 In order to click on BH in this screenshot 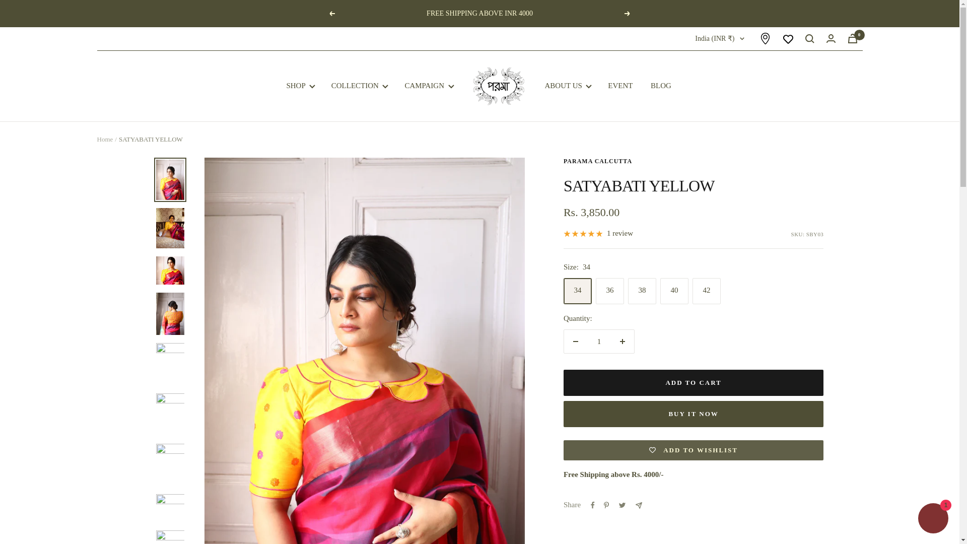, I will do `click(652, 339)`.